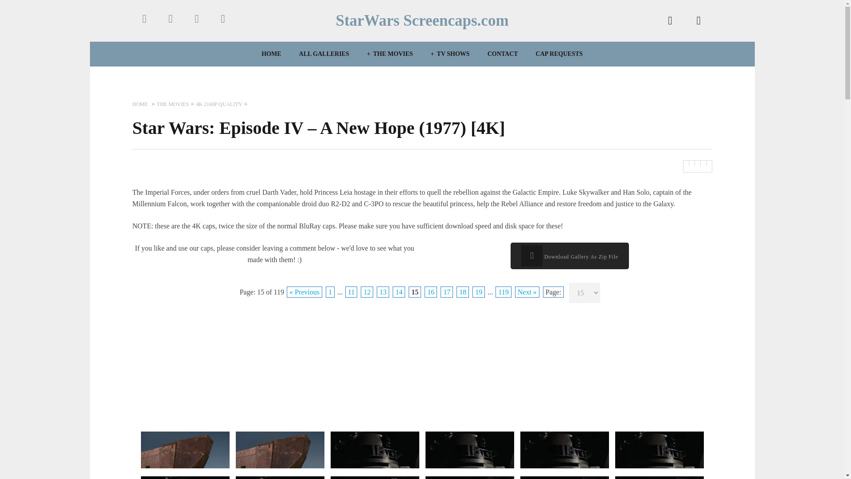  I want to click on 12, so click(367, 292).